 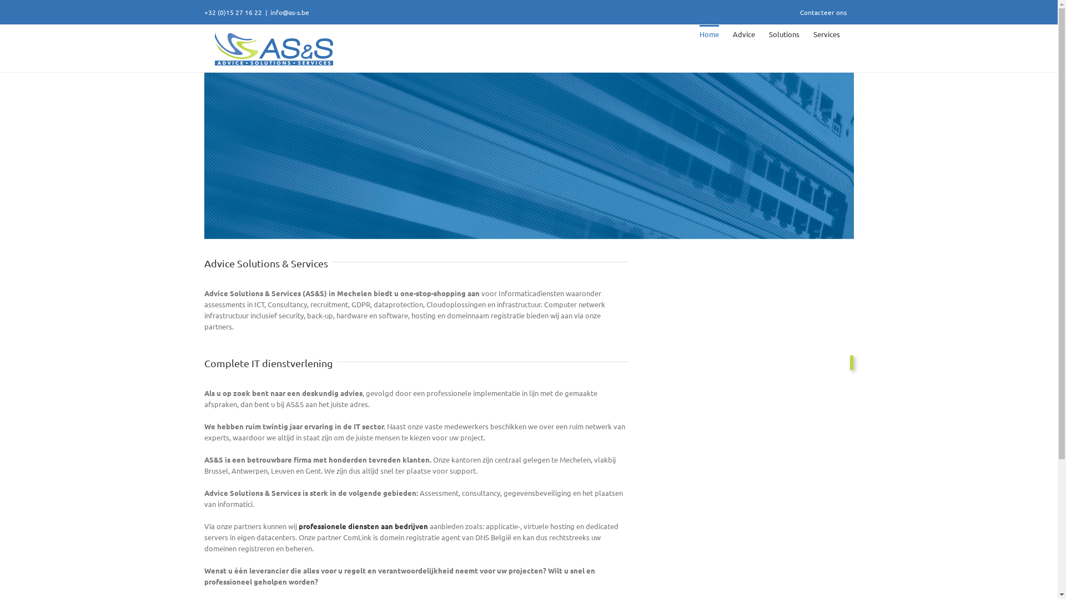 I want to click on professionele diensten aan bedrijven , so click(x=364, y=526).